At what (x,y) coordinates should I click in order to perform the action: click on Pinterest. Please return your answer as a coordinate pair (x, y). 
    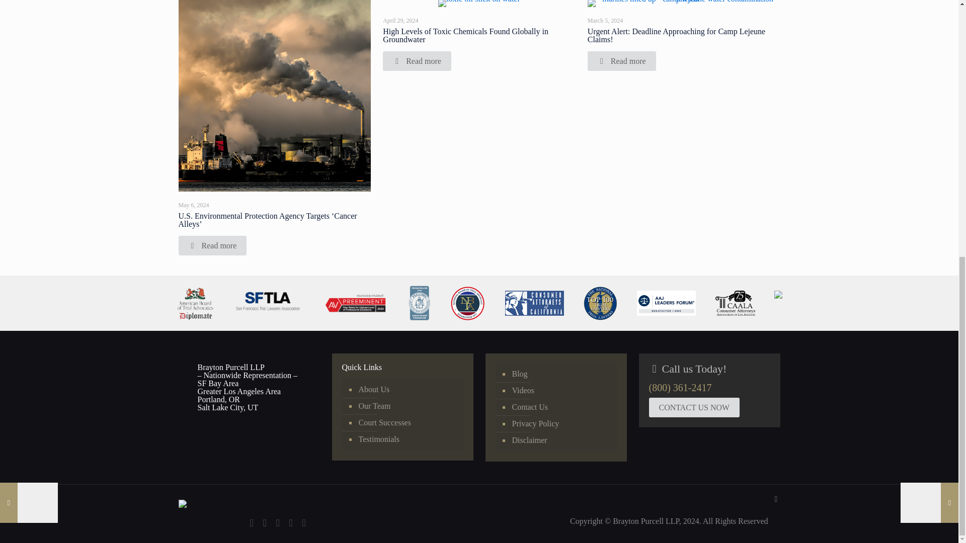
    Looking at the image, I should click on (278, 523).